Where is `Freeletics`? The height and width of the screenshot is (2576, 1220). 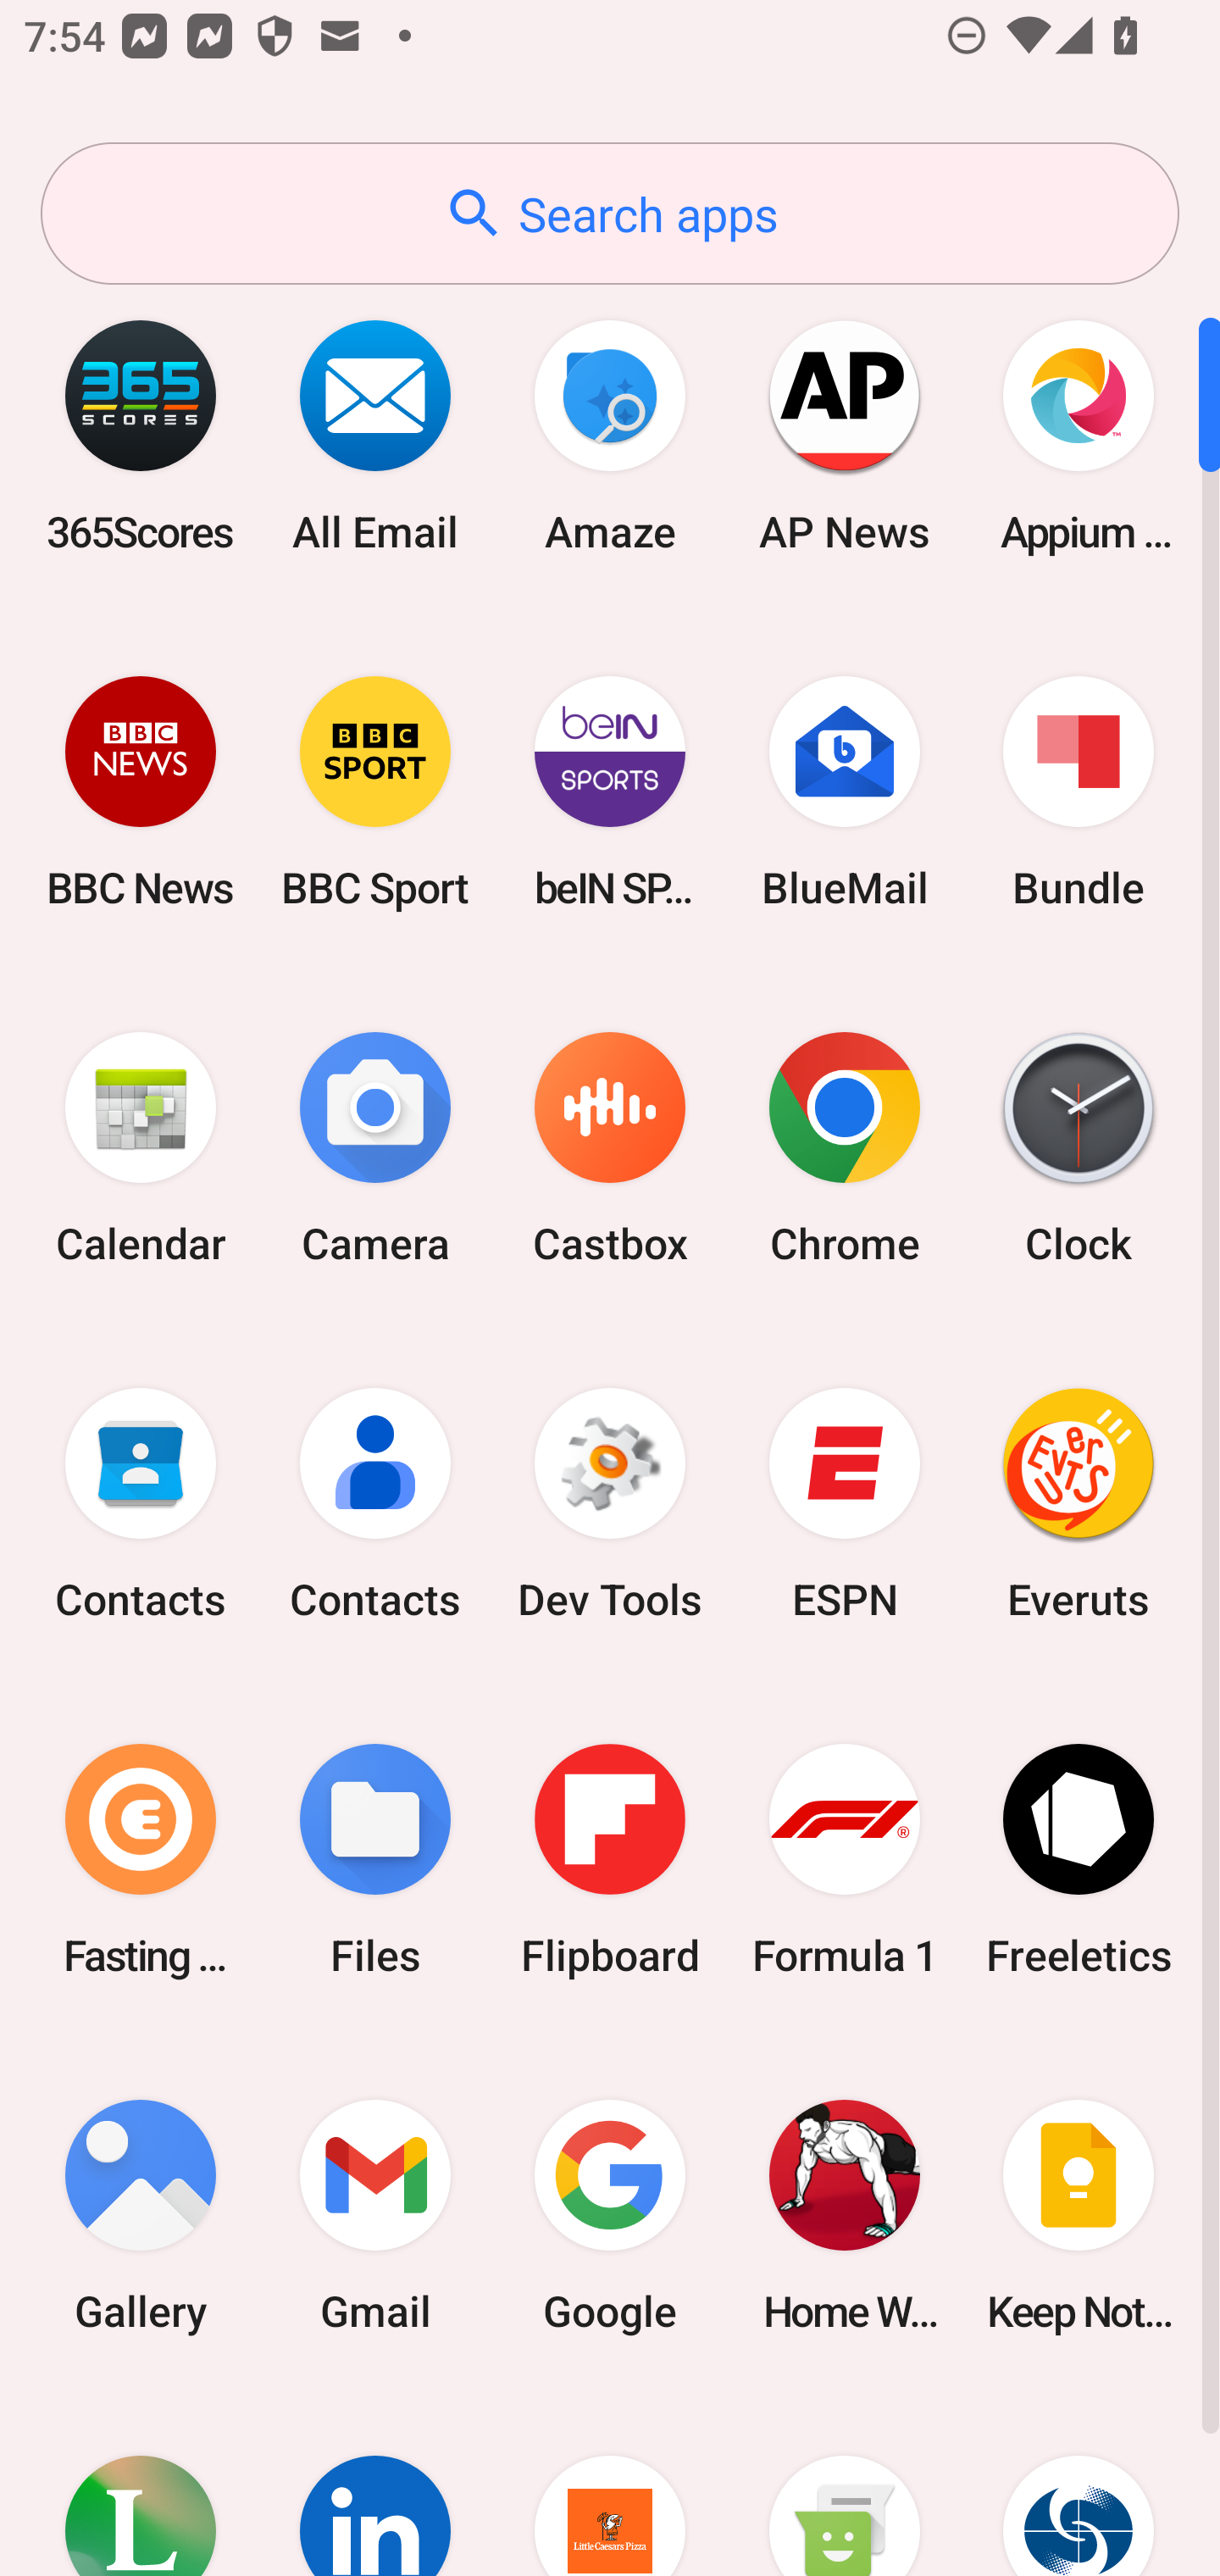
Freeletics is located at coordinates (1079, 1859).